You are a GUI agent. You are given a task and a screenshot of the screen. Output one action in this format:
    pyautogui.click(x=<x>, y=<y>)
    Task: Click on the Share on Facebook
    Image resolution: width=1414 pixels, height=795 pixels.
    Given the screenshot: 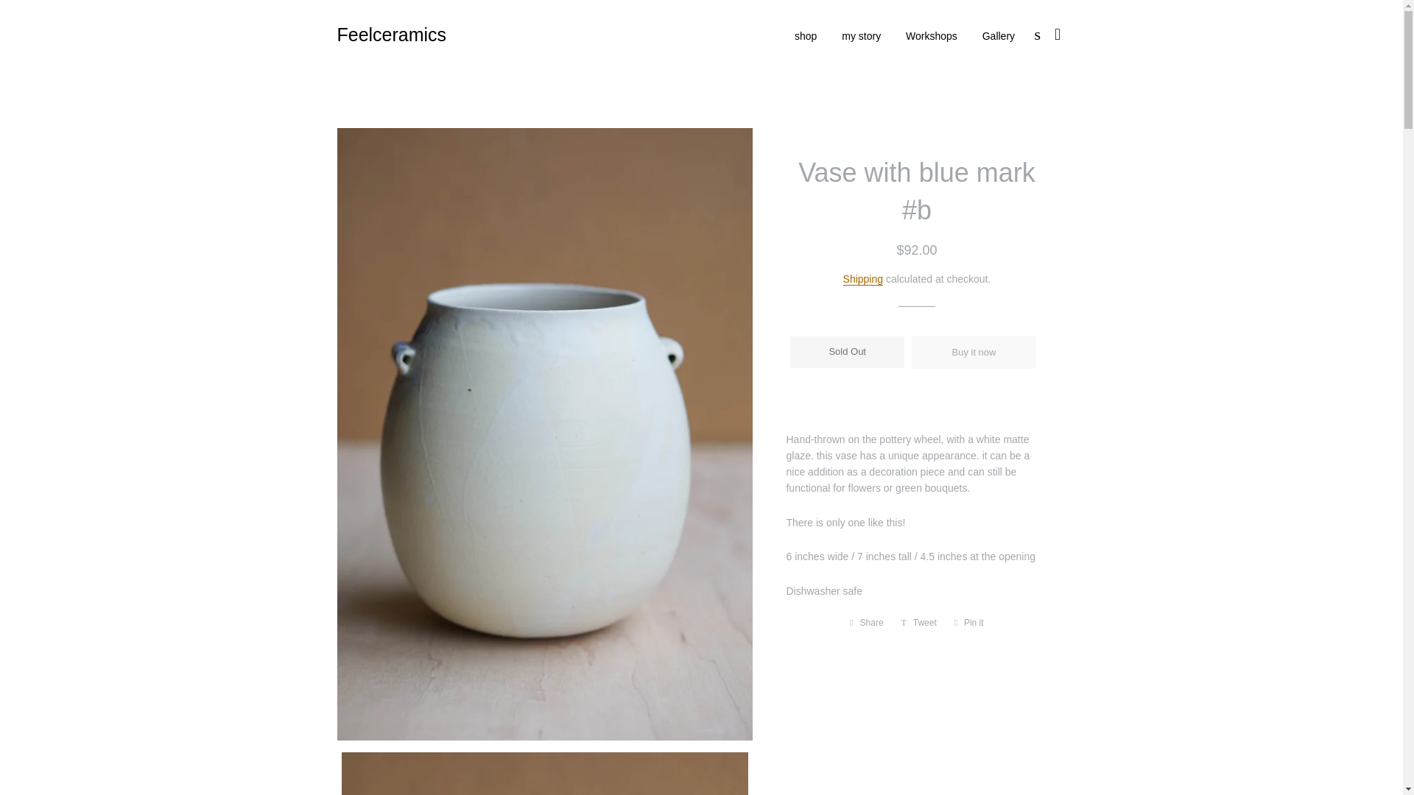 What is the action you would take?
    pyautogui.click(x=866, y=623)
    